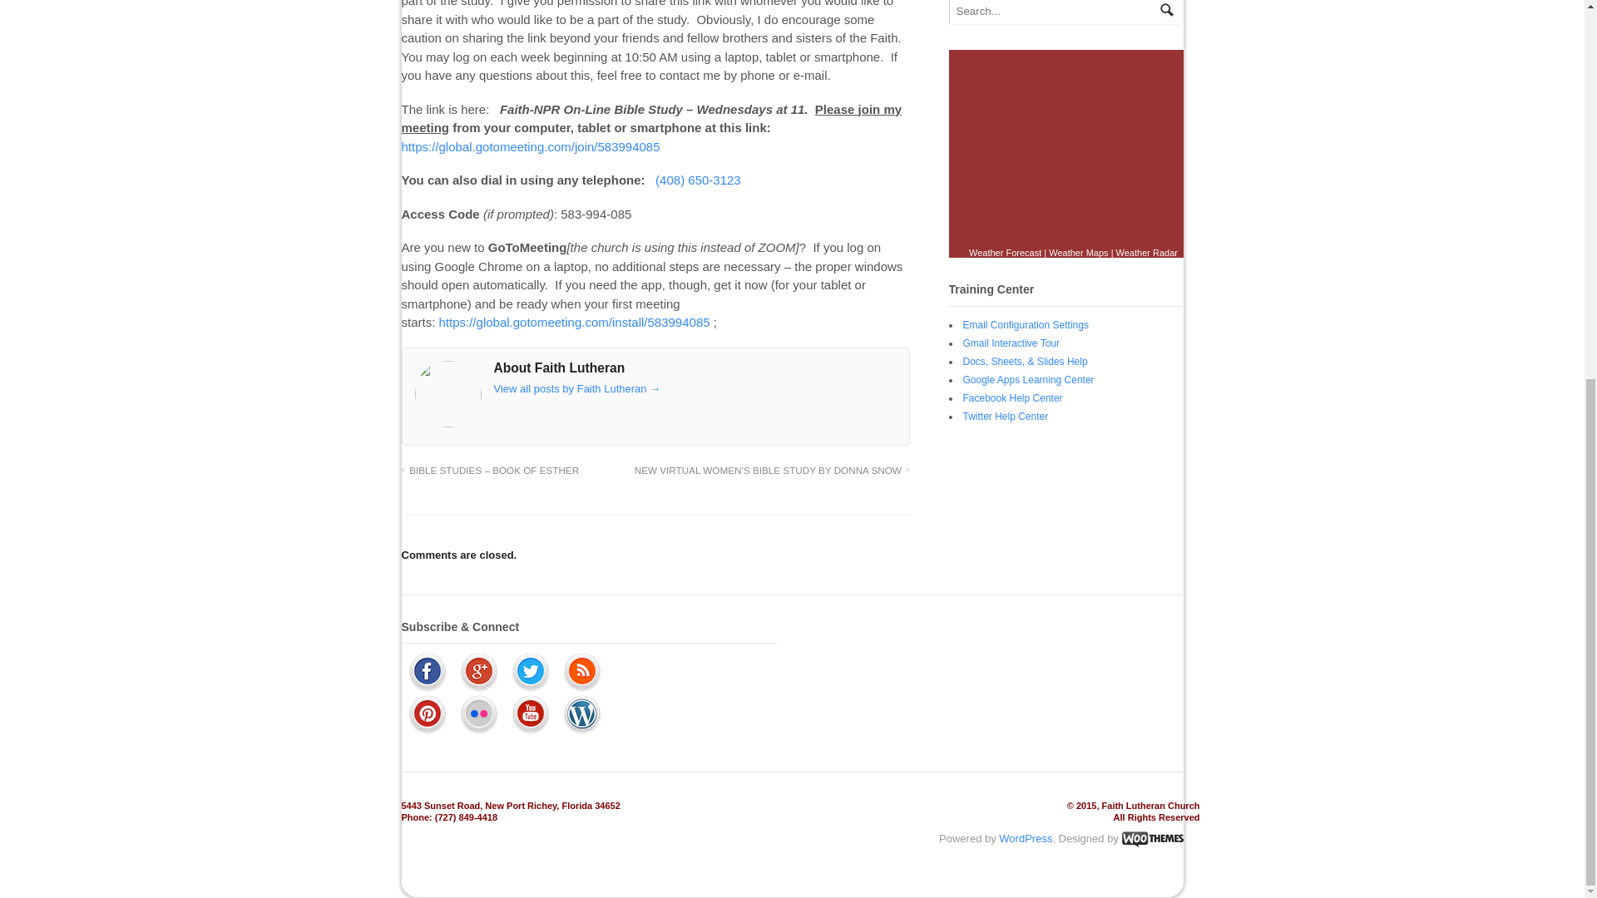 The image size is (1597, 898). Describe the element at coordinates (427, 672) in the screenshot. I see `Connect with us on Facebook` at that location.